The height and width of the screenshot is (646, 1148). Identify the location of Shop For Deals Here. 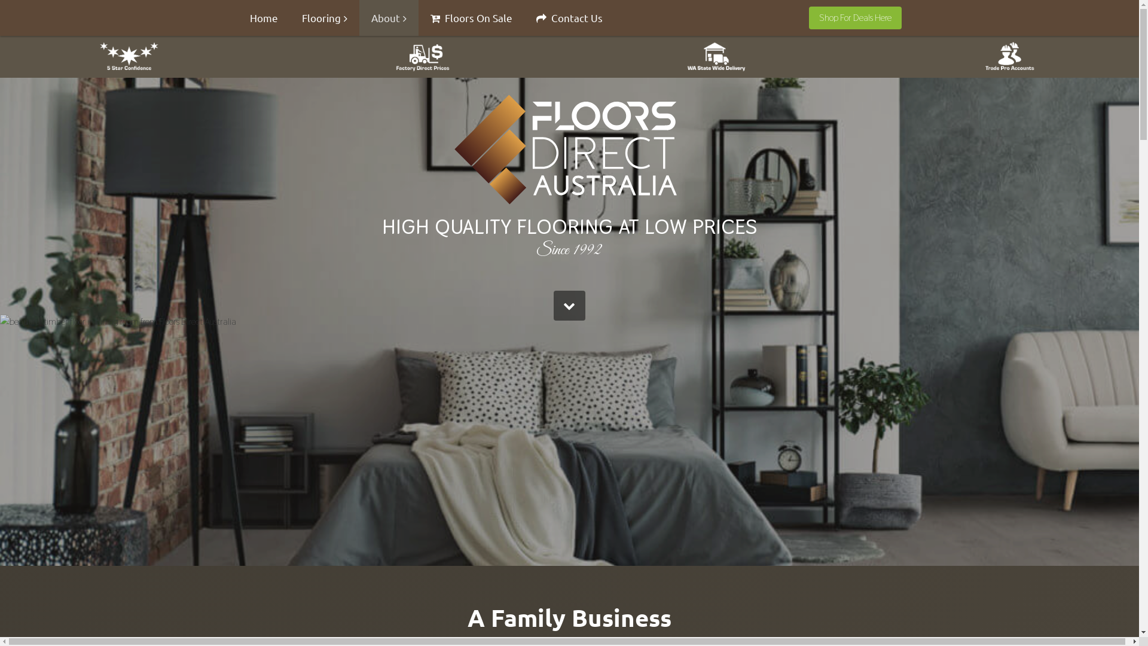
(855, 18).